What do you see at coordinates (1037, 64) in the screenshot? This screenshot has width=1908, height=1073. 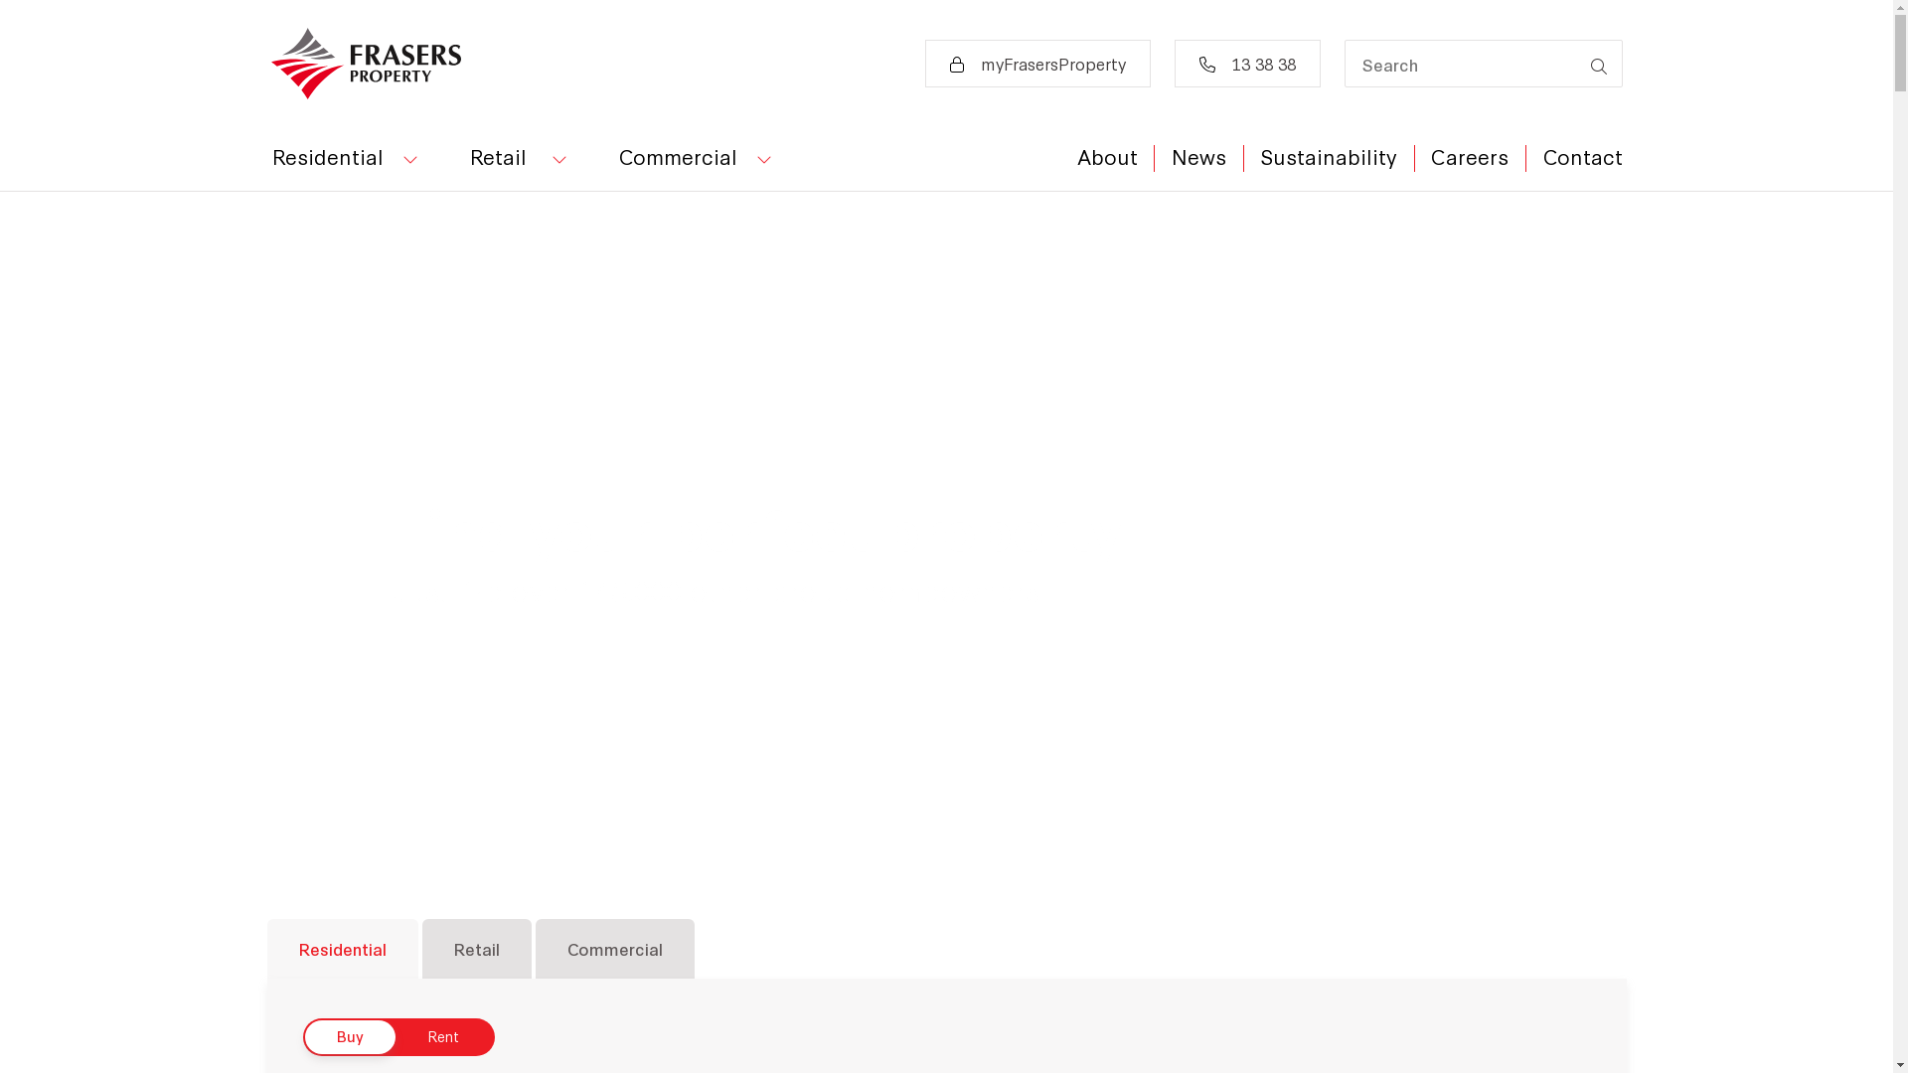 I see `myFrasersProperty` at bounding box center [1037, 64].